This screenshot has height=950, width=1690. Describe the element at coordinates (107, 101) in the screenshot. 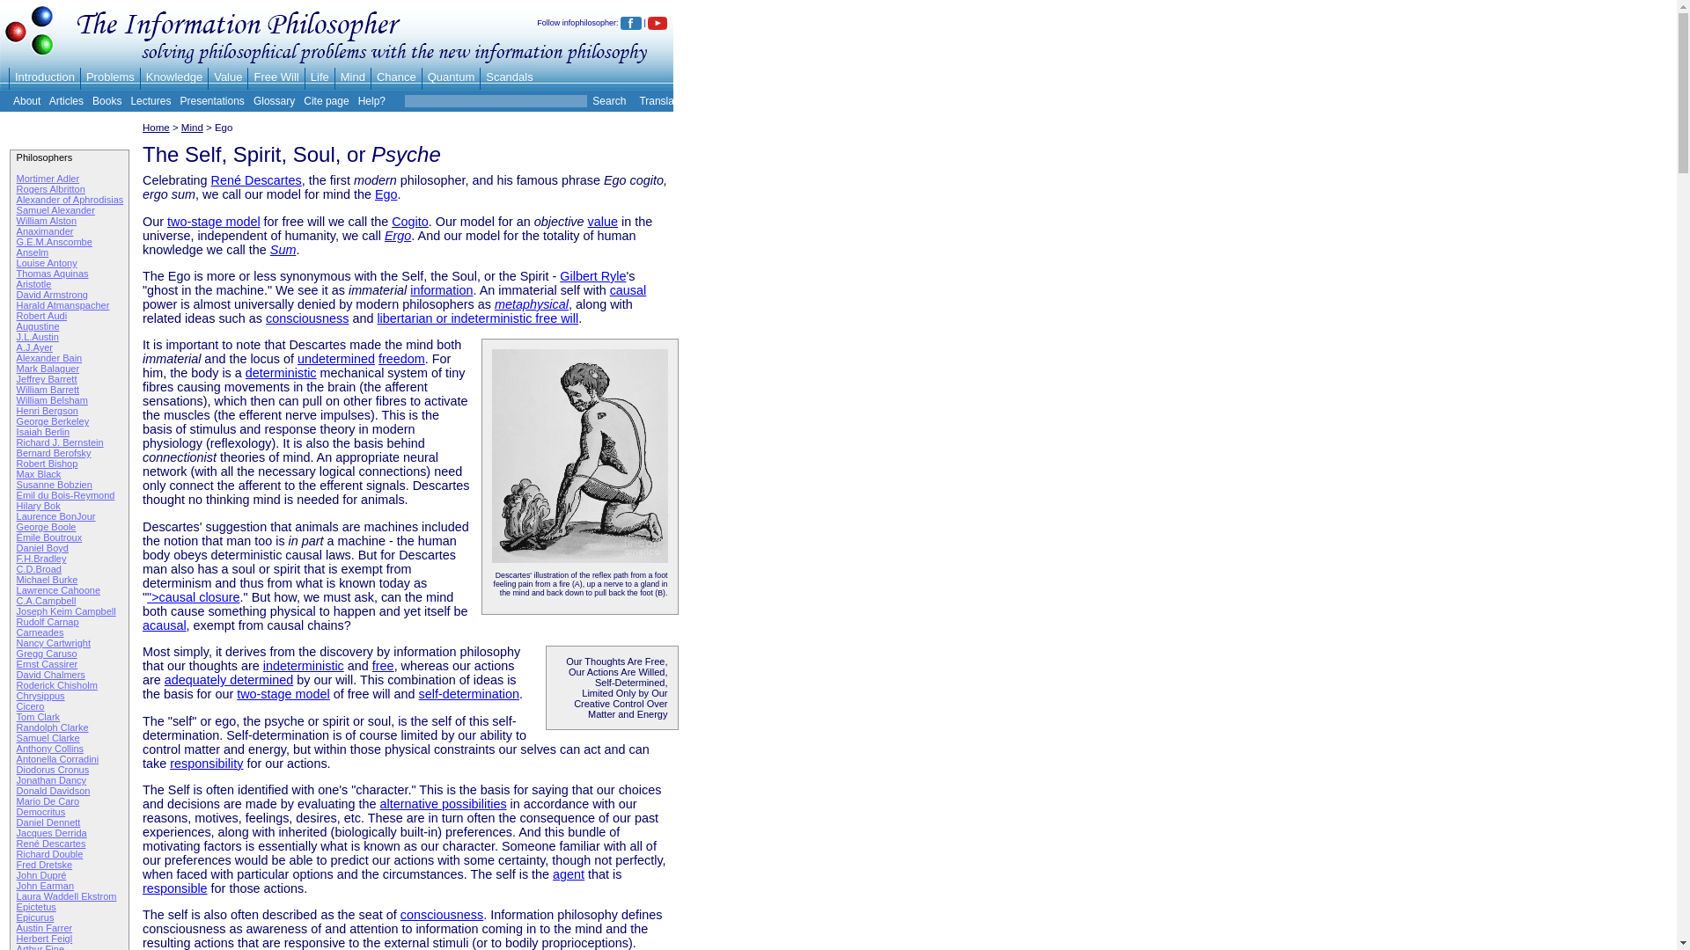

I see `Books` at that location.